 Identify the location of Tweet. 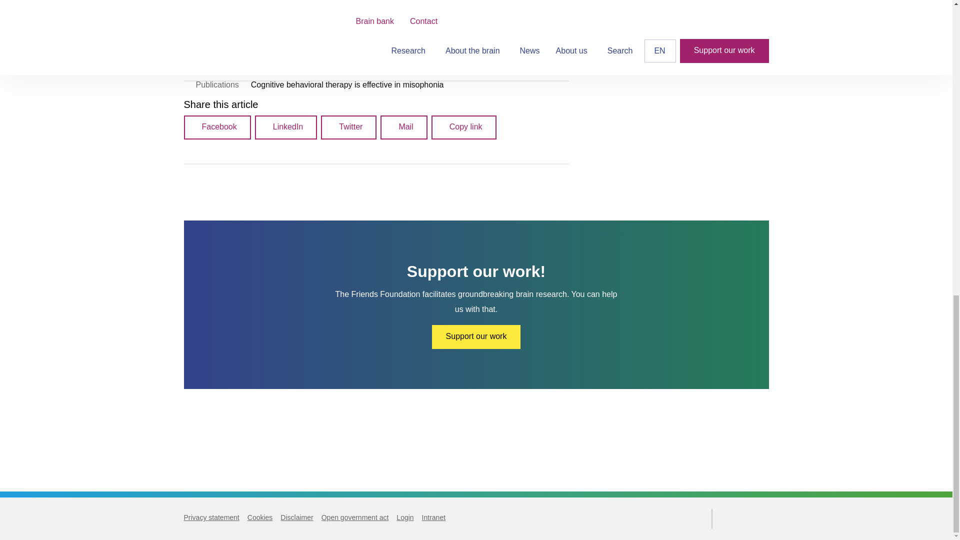
(348, 127).